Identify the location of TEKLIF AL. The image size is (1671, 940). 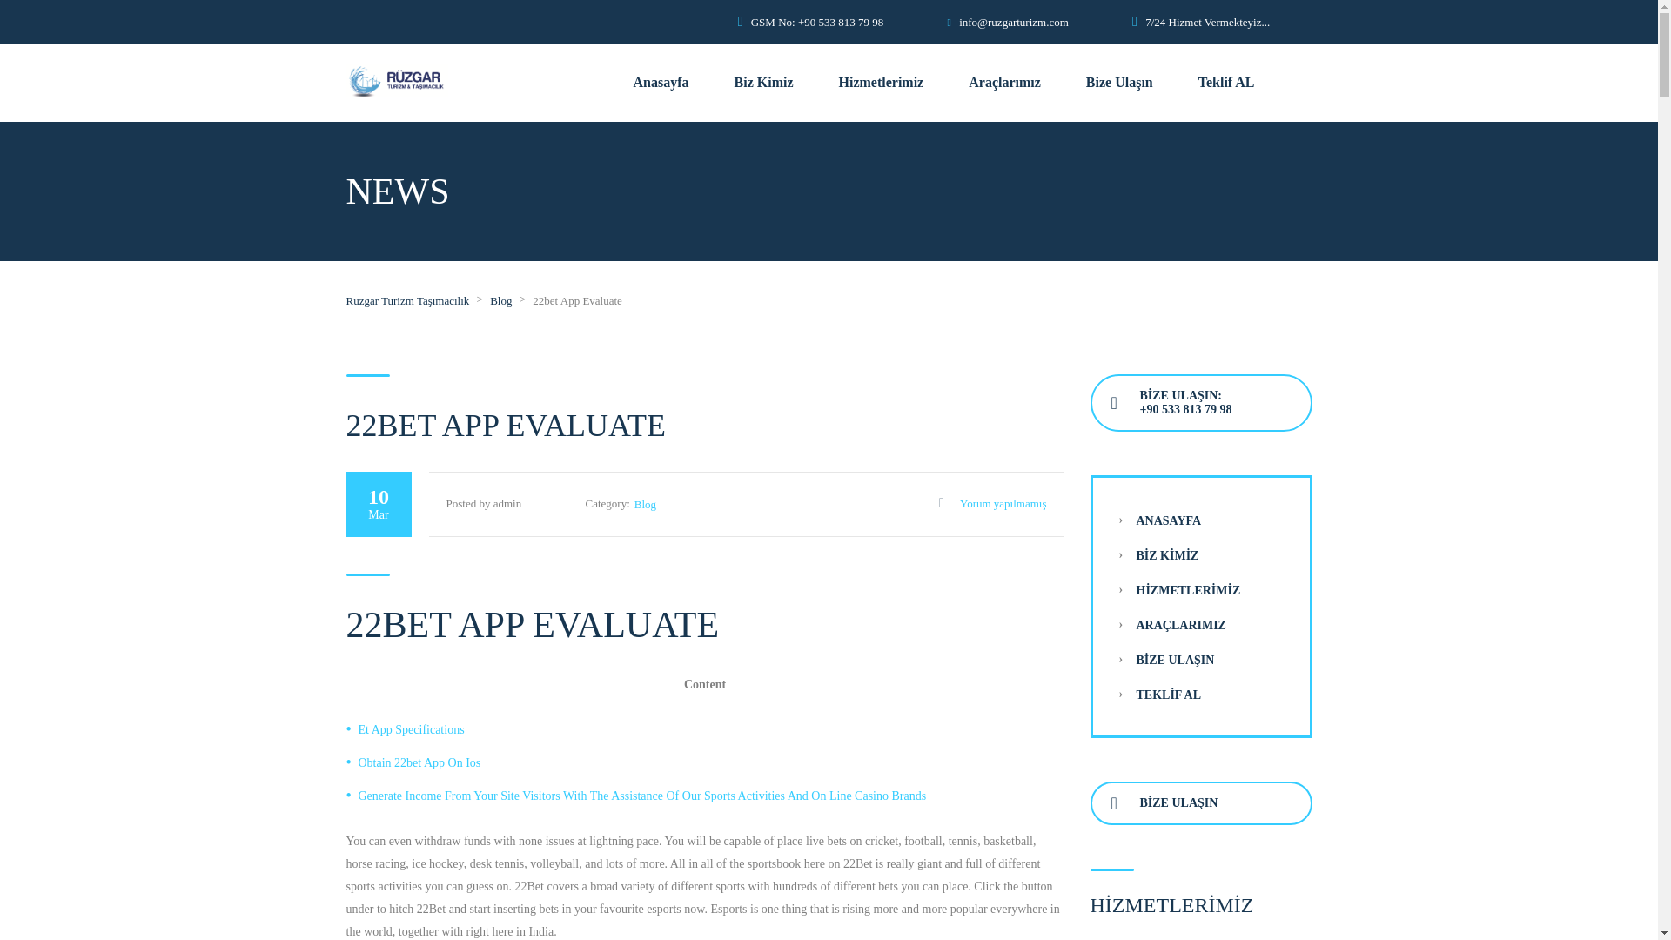
(1168, 695).